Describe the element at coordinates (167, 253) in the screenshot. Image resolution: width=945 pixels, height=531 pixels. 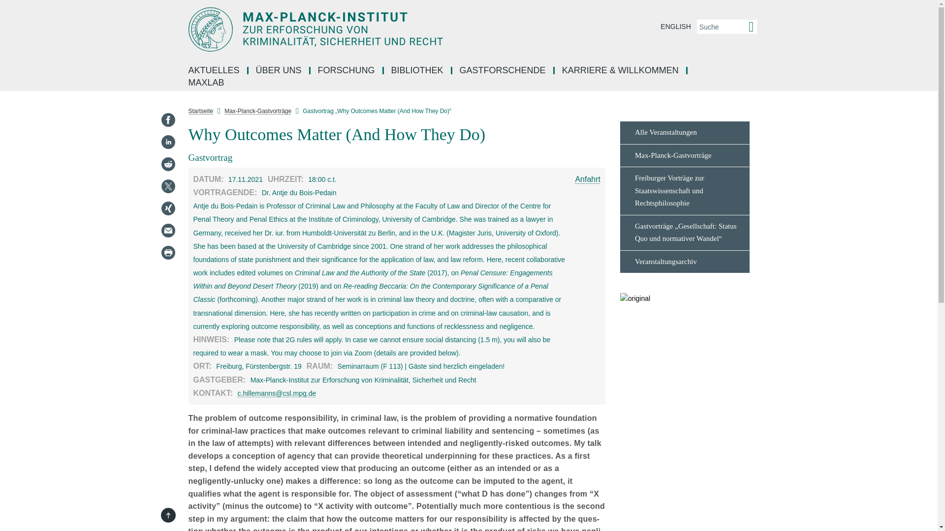
I see `Print` at that location.